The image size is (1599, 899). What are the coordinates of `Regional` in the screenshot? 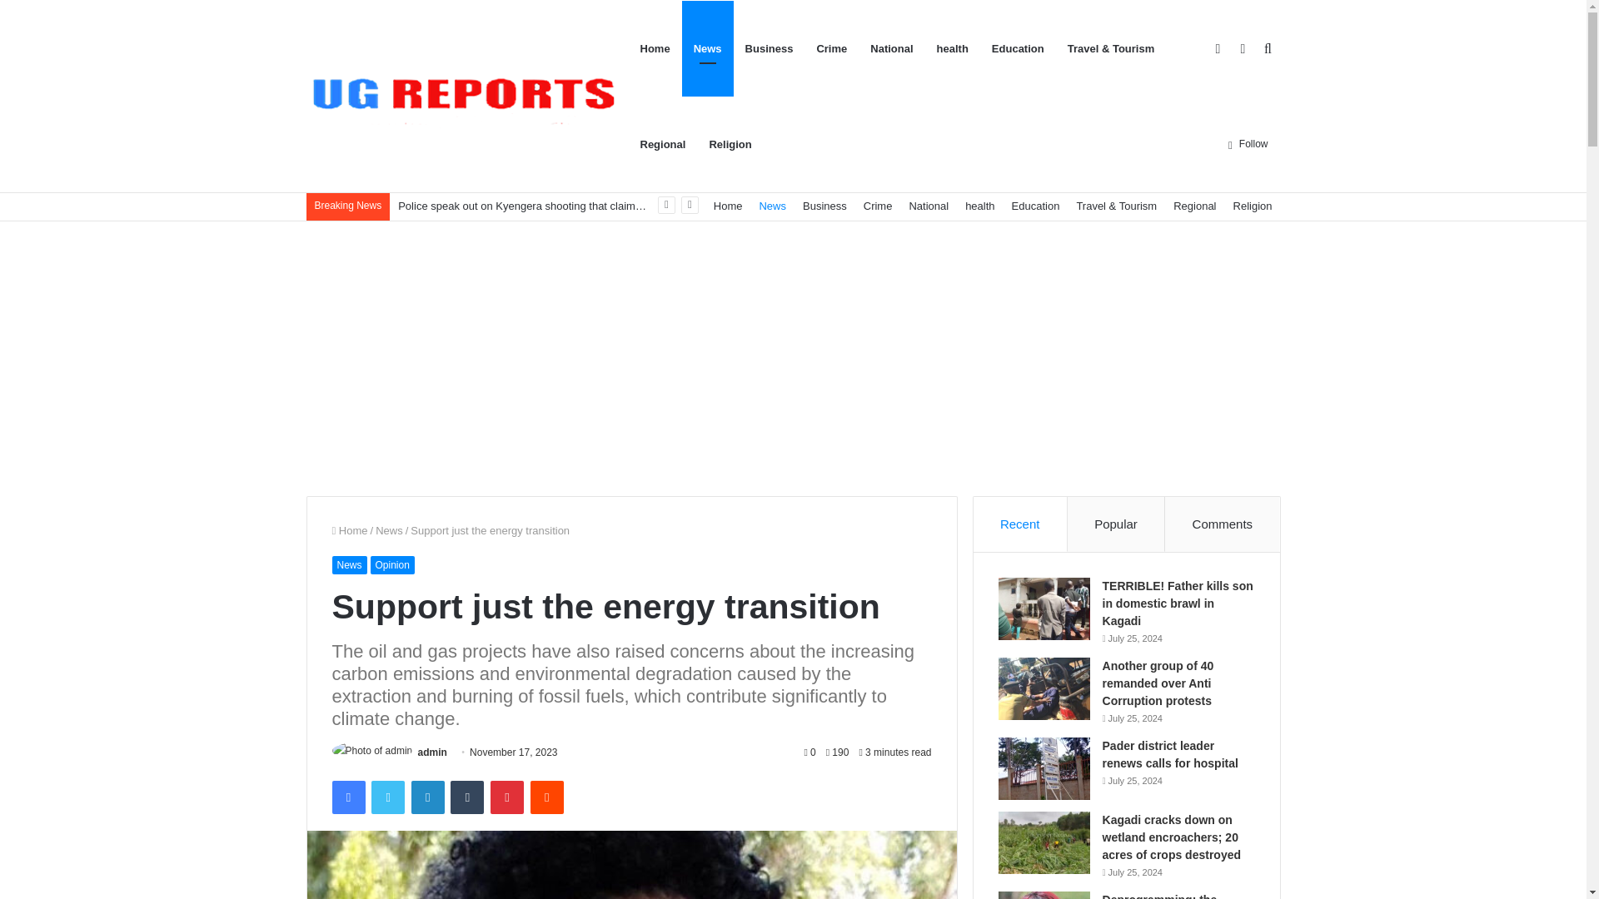 It's located at (663, 144).